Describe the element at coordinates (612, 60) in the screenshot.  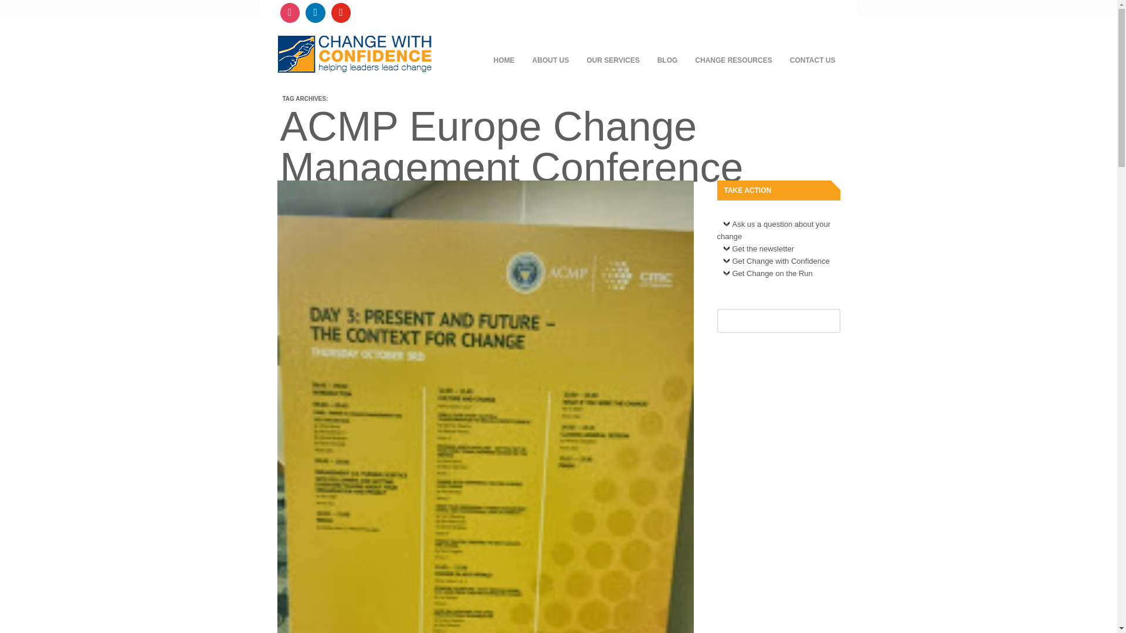
I see `OUR SERVICES` at that location.